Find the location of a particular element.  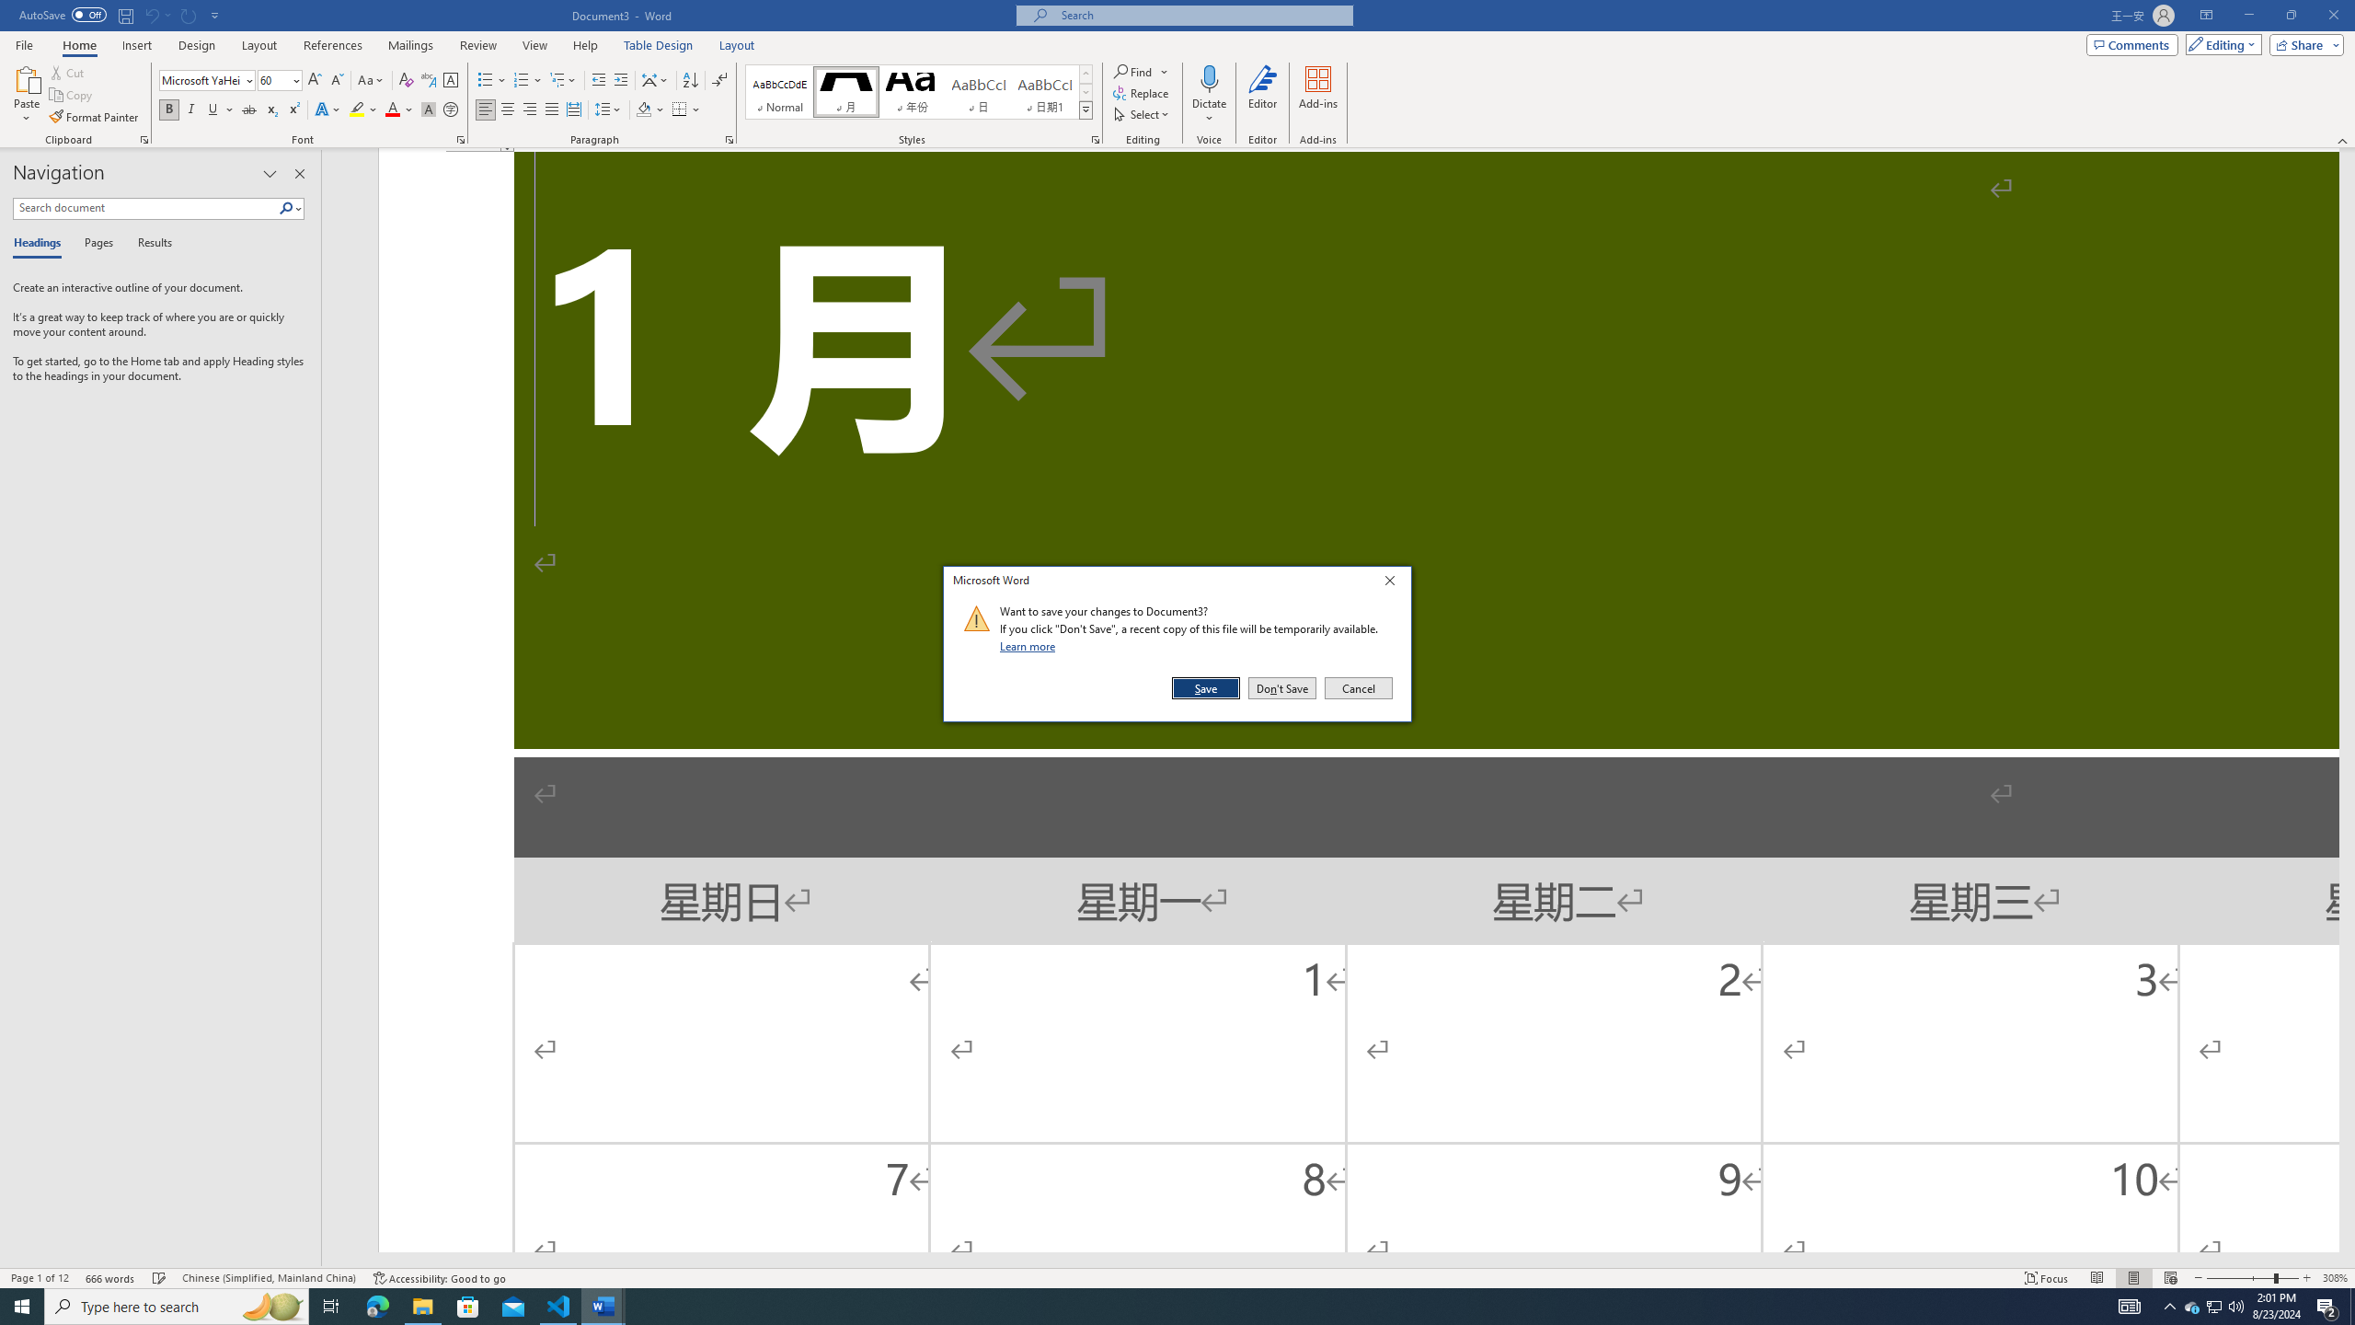

Read Mode is located at coordinates (2097, 1278).